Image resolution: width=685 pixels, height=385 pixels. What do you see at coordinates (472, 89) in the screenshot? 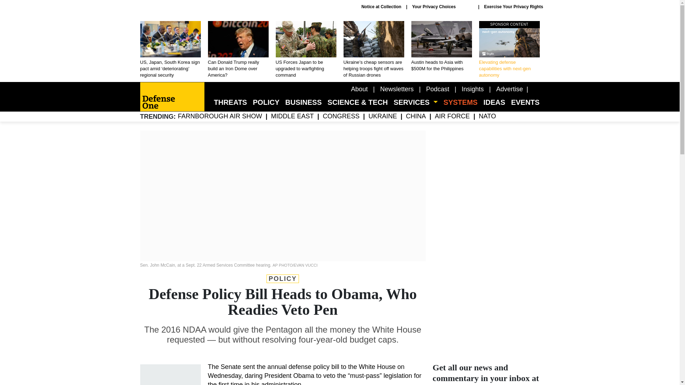
I see `Insights` at bounding box center [472, 89].